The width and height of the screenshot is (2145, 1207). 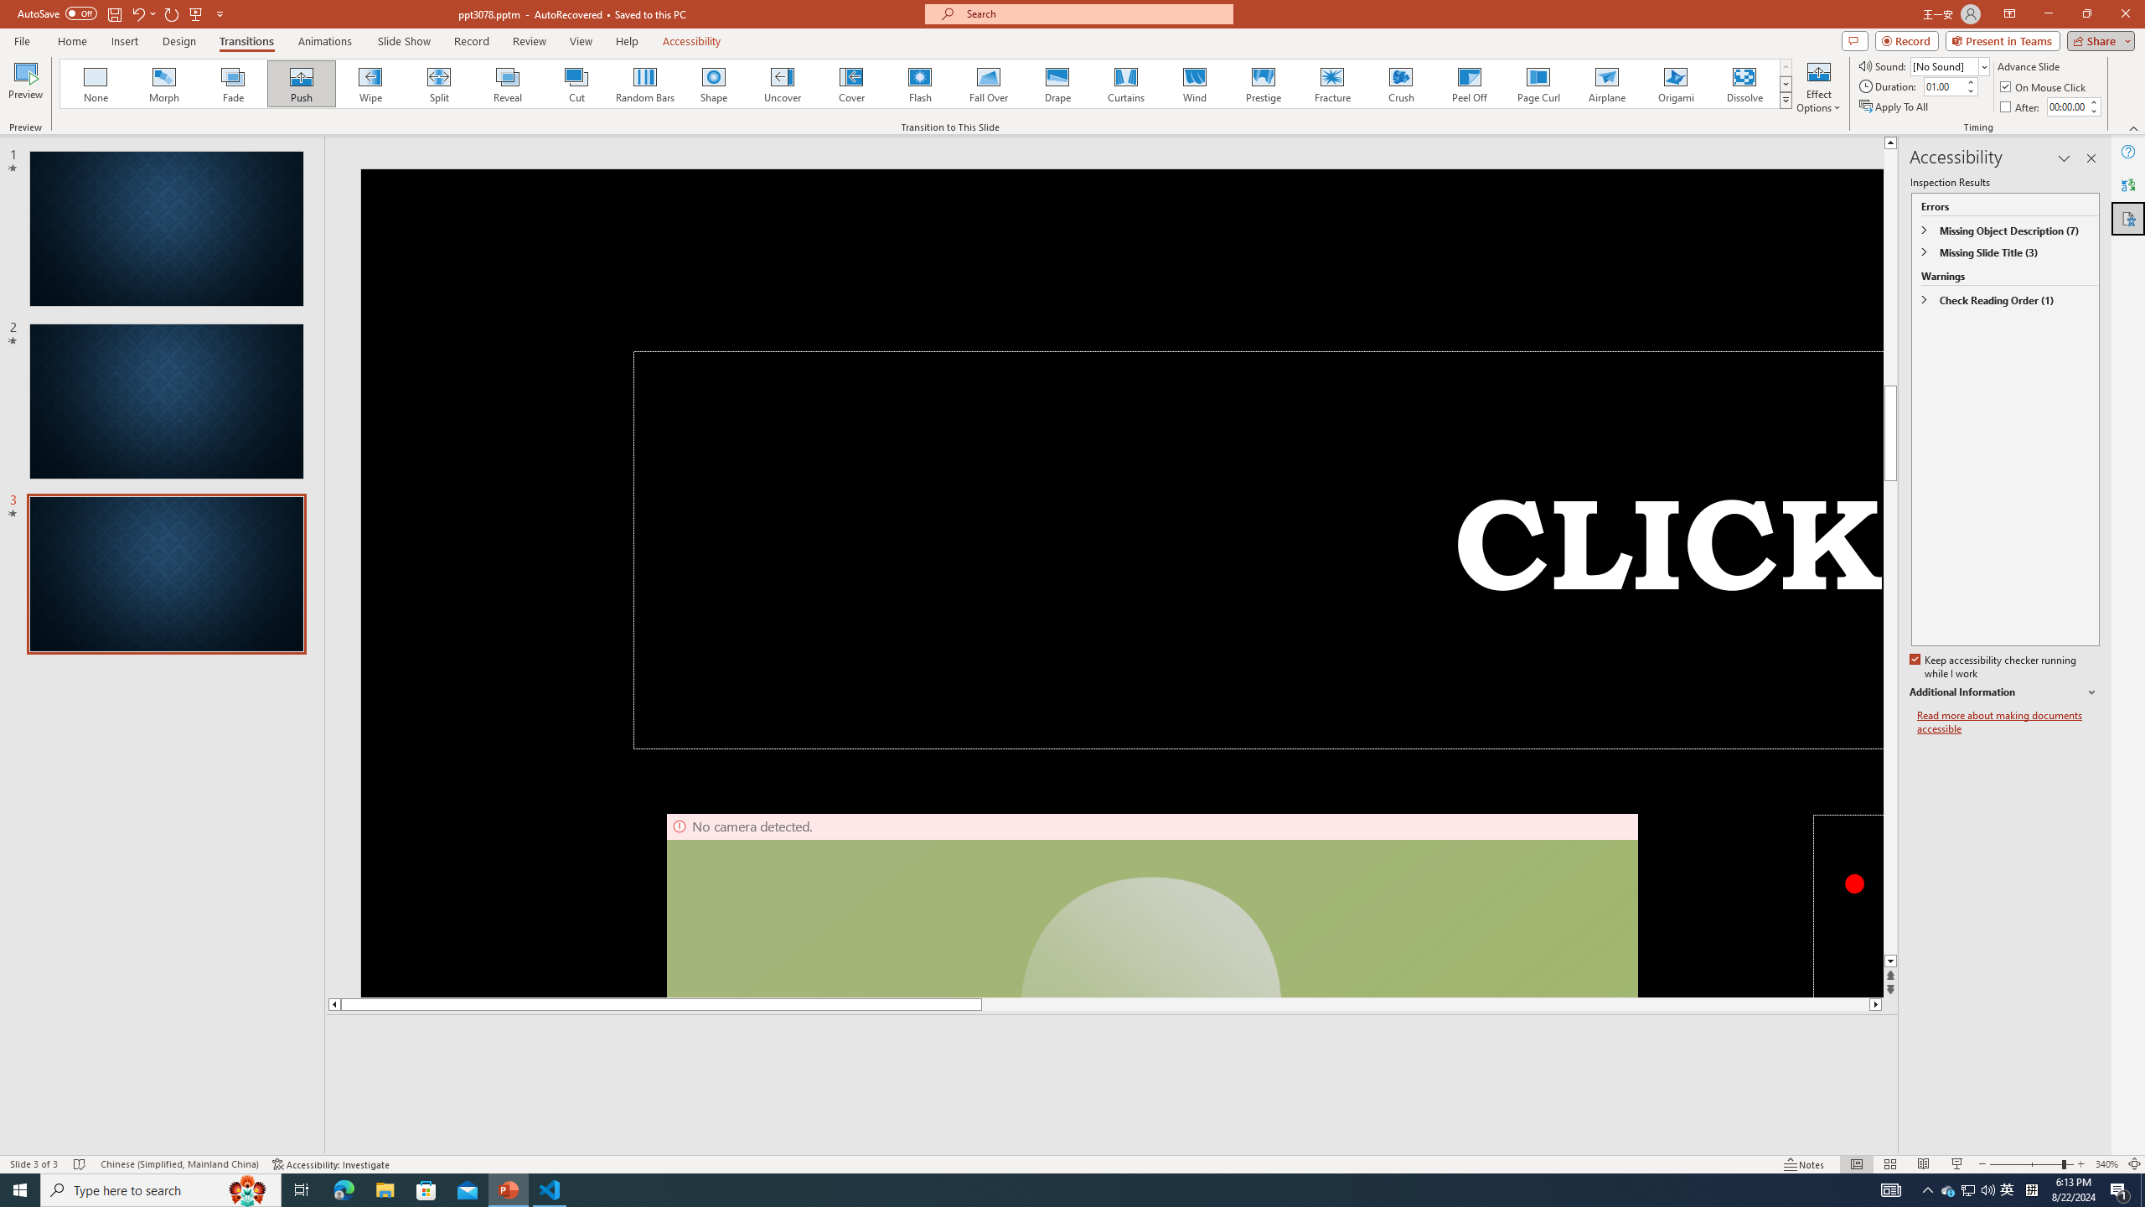 What do you see at coordinates (1469, 84) in the screenshot?
I see `Peel Off` at bounding box center [1469, 84].